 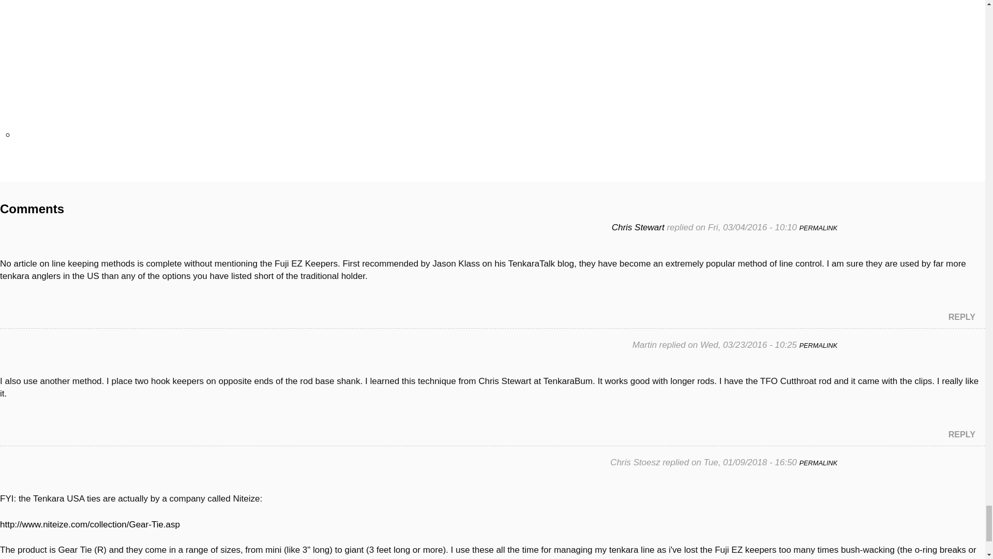 What do you see at coordinates (818, 228) in the screenshot?
I see `PERMALINK` at bounding box center [818, 228].